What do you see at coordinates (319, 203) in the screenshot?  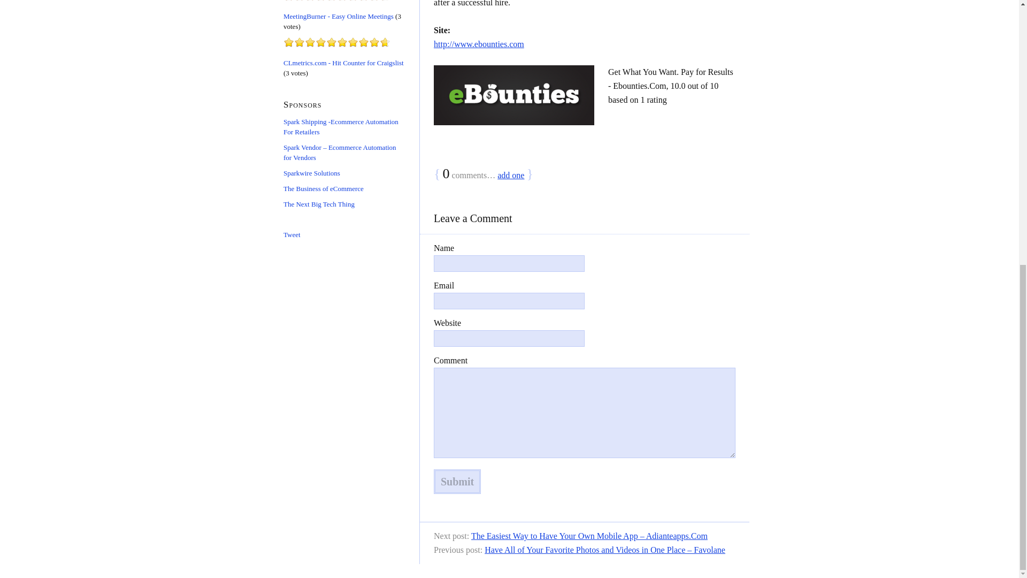 I see `The Next Big Tech Thing` at bounding box center [319, 203].